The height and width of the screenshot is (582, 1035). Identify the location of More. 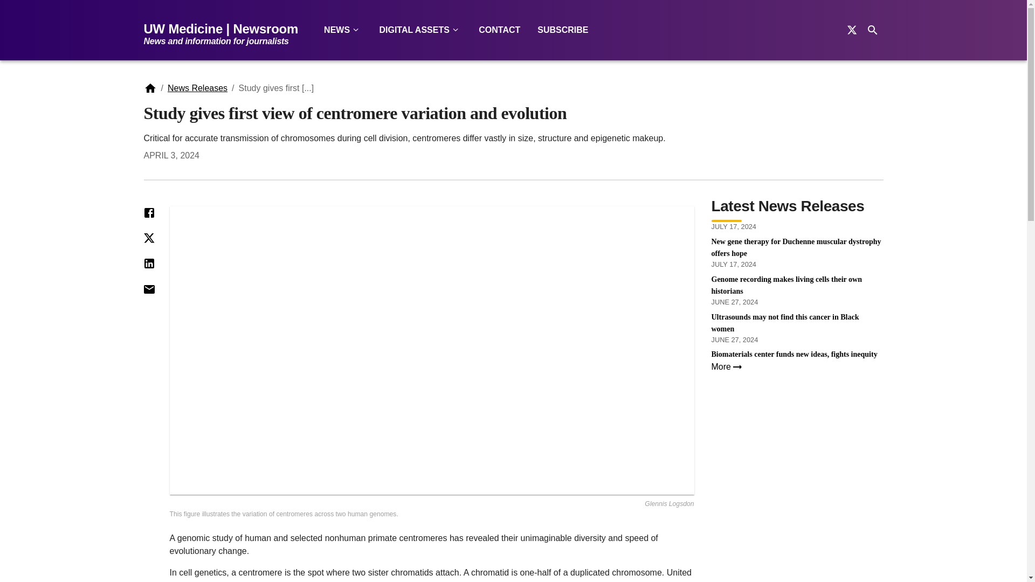
(798, 366).